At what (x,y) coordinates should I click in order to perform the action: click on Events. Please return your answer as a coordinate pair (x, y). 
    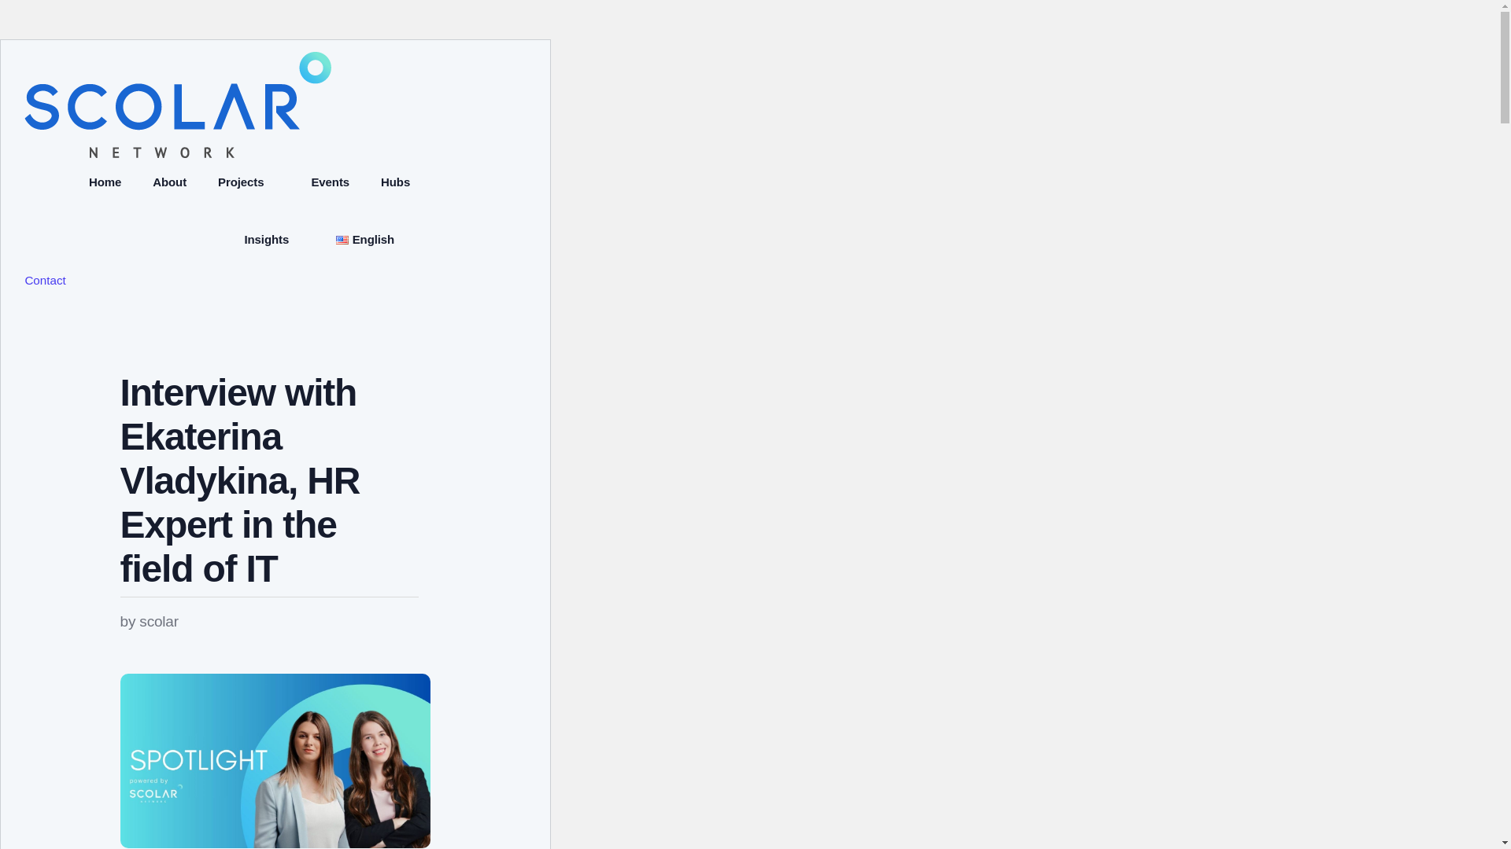
    Looking at the image, I should click on (330, 182).